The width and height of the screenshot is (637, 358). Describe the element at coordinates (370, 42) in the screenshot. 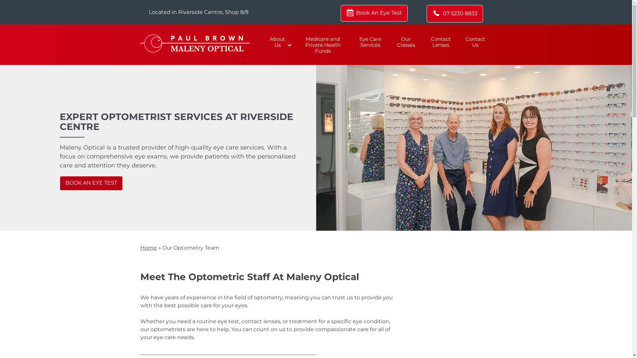

I see `Eye Care Services` at that location.